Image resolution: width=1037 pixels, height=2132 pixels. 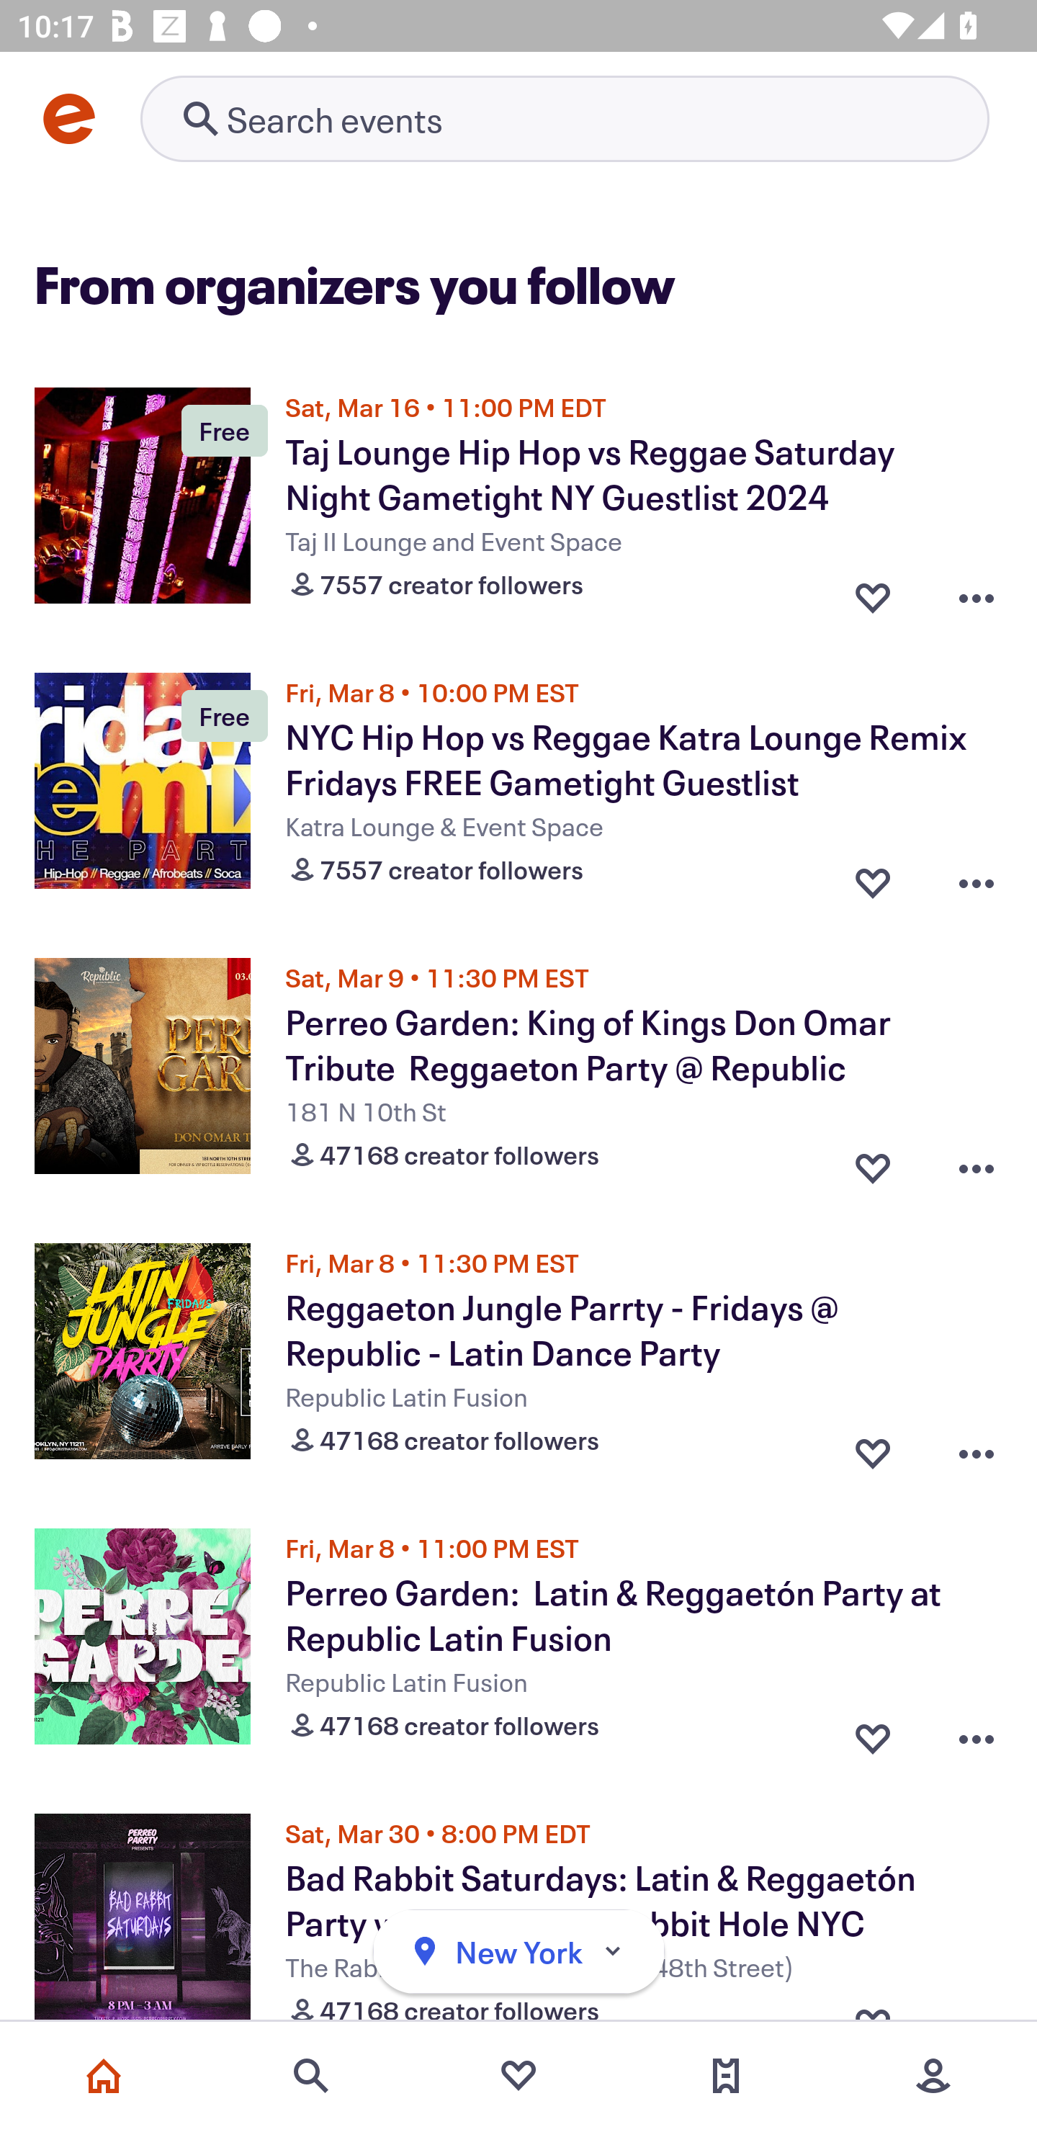 I want to click on Favorite button, so click(x=873, y=877).